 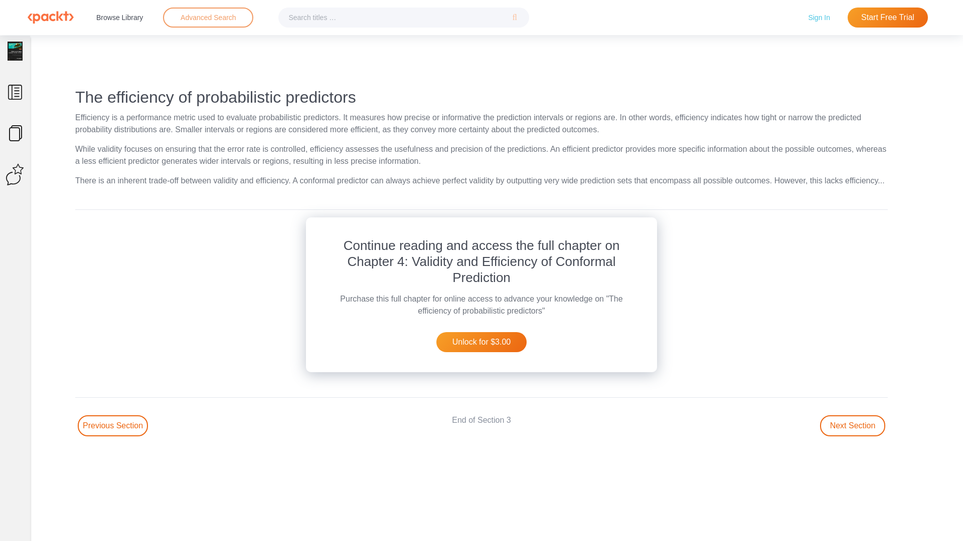 What do you see at coordinates (113, 426) in the screenshot?
I see `Go to Previous section` at bounding box center [113, 426].